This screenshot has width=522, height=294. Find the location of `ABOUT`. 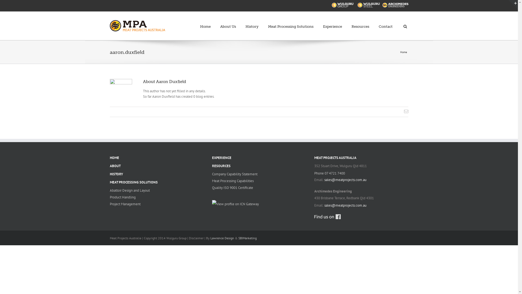

ABOUT is located at coordinates (157, 166).